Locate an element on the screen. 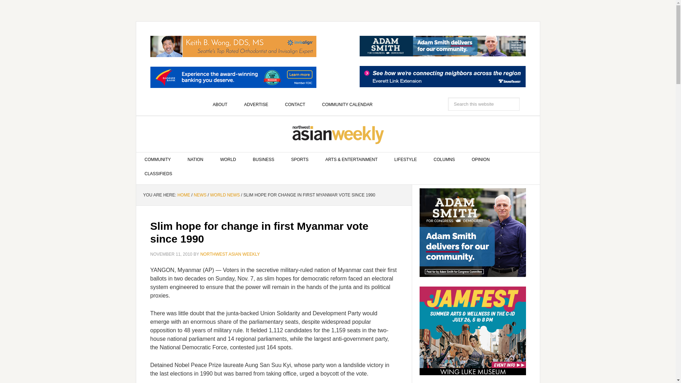 This screenshot has height=383, width=681. SPORTS is located at coordinates (300, 159).